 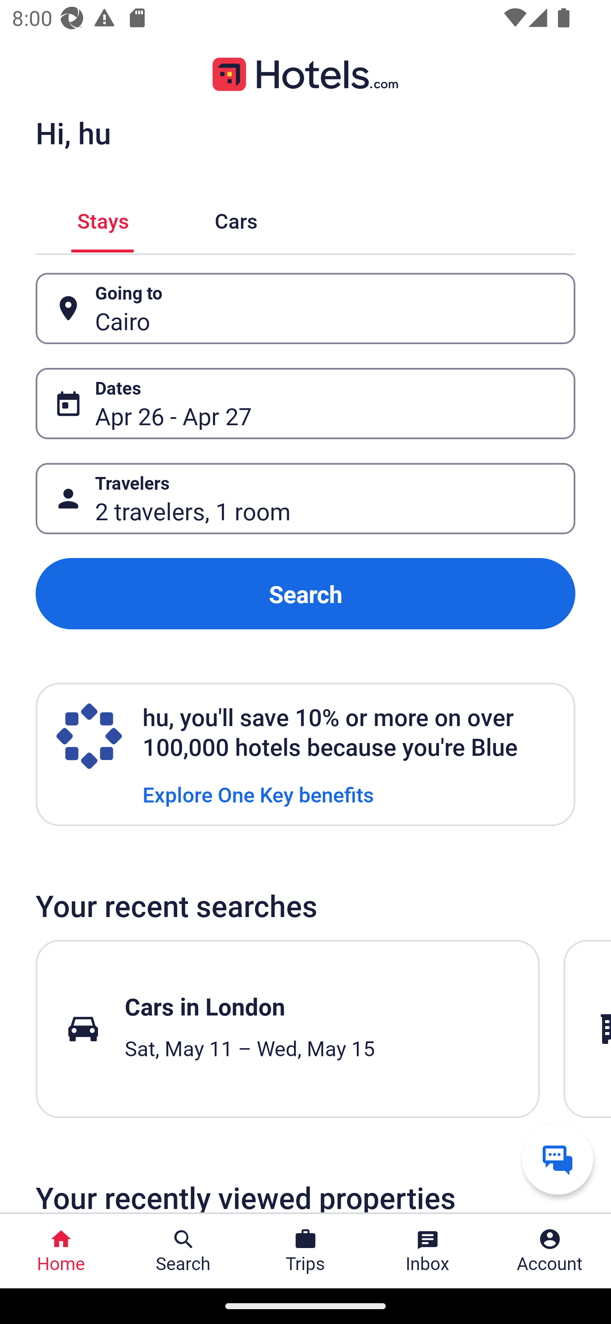 I want to click on Trips Trips Button, so click(x=305, y=1251).